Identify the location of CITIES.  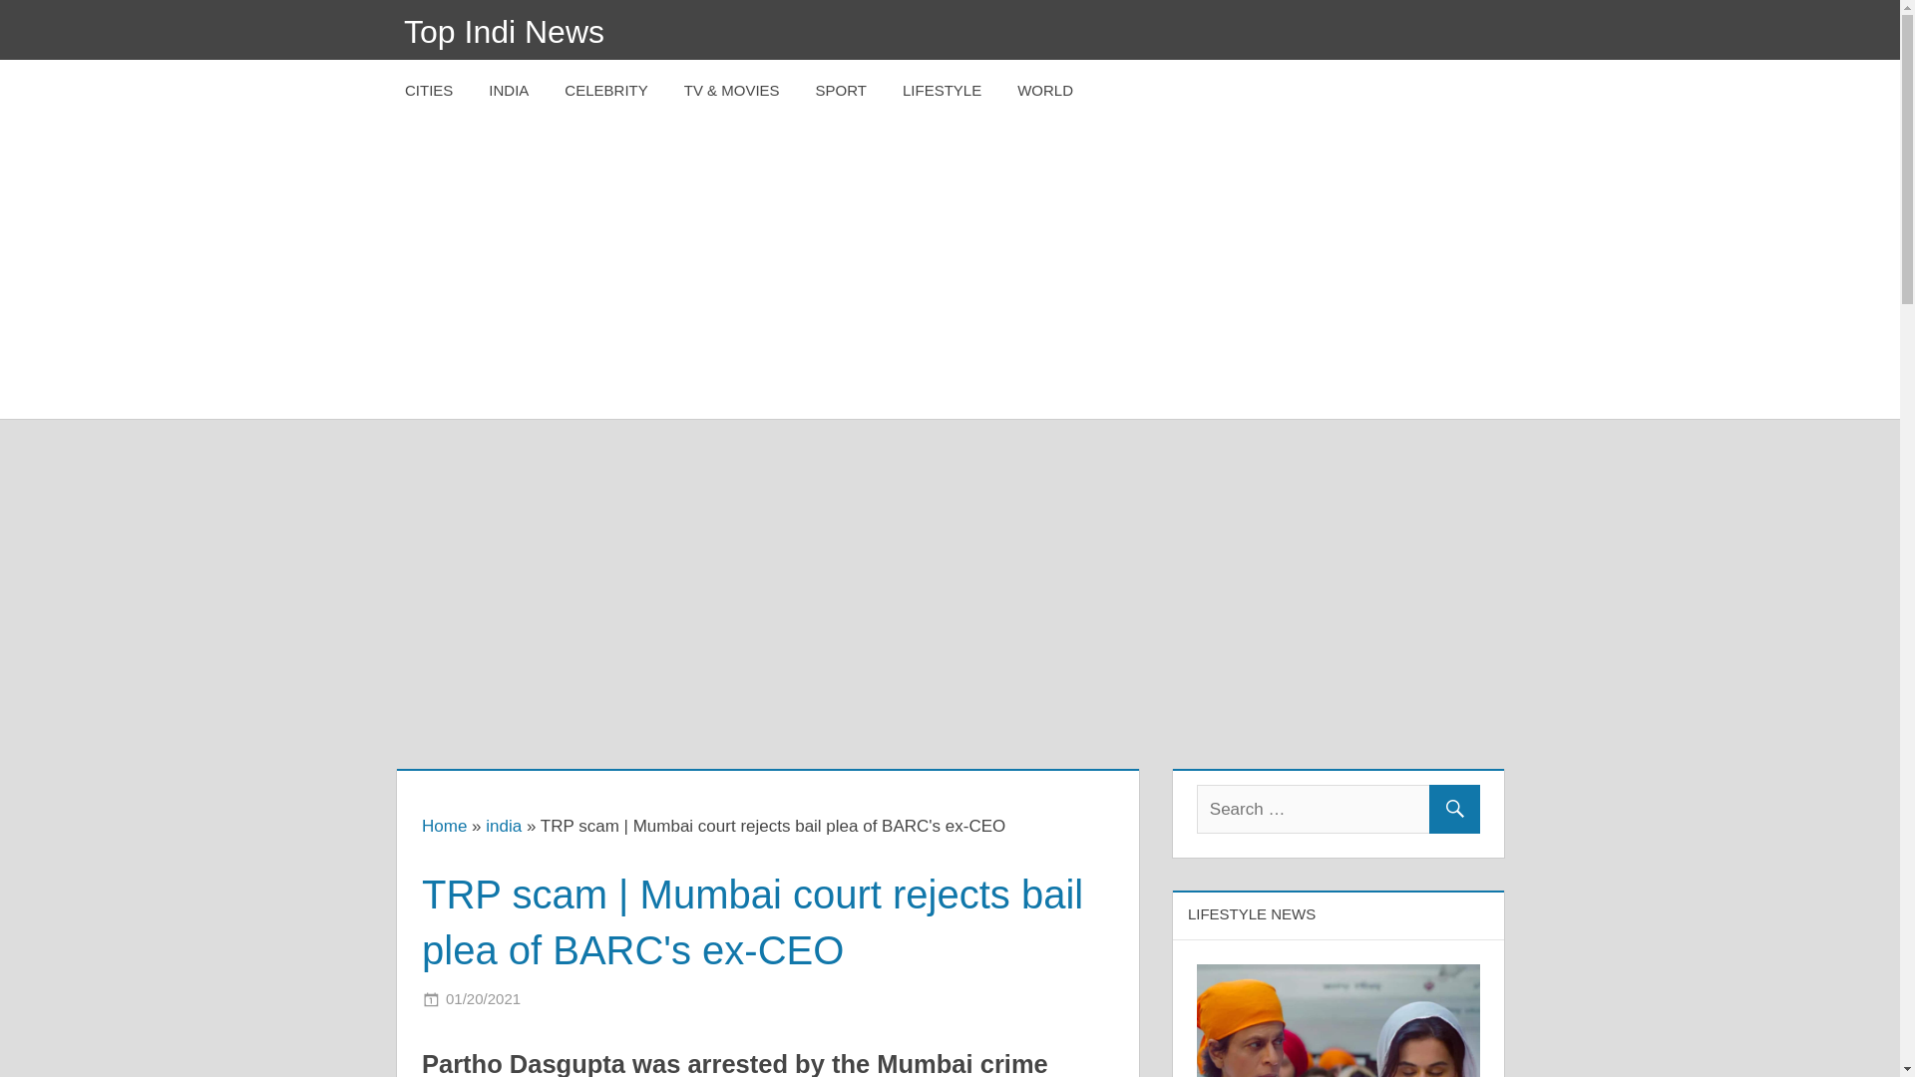
(429, 91).